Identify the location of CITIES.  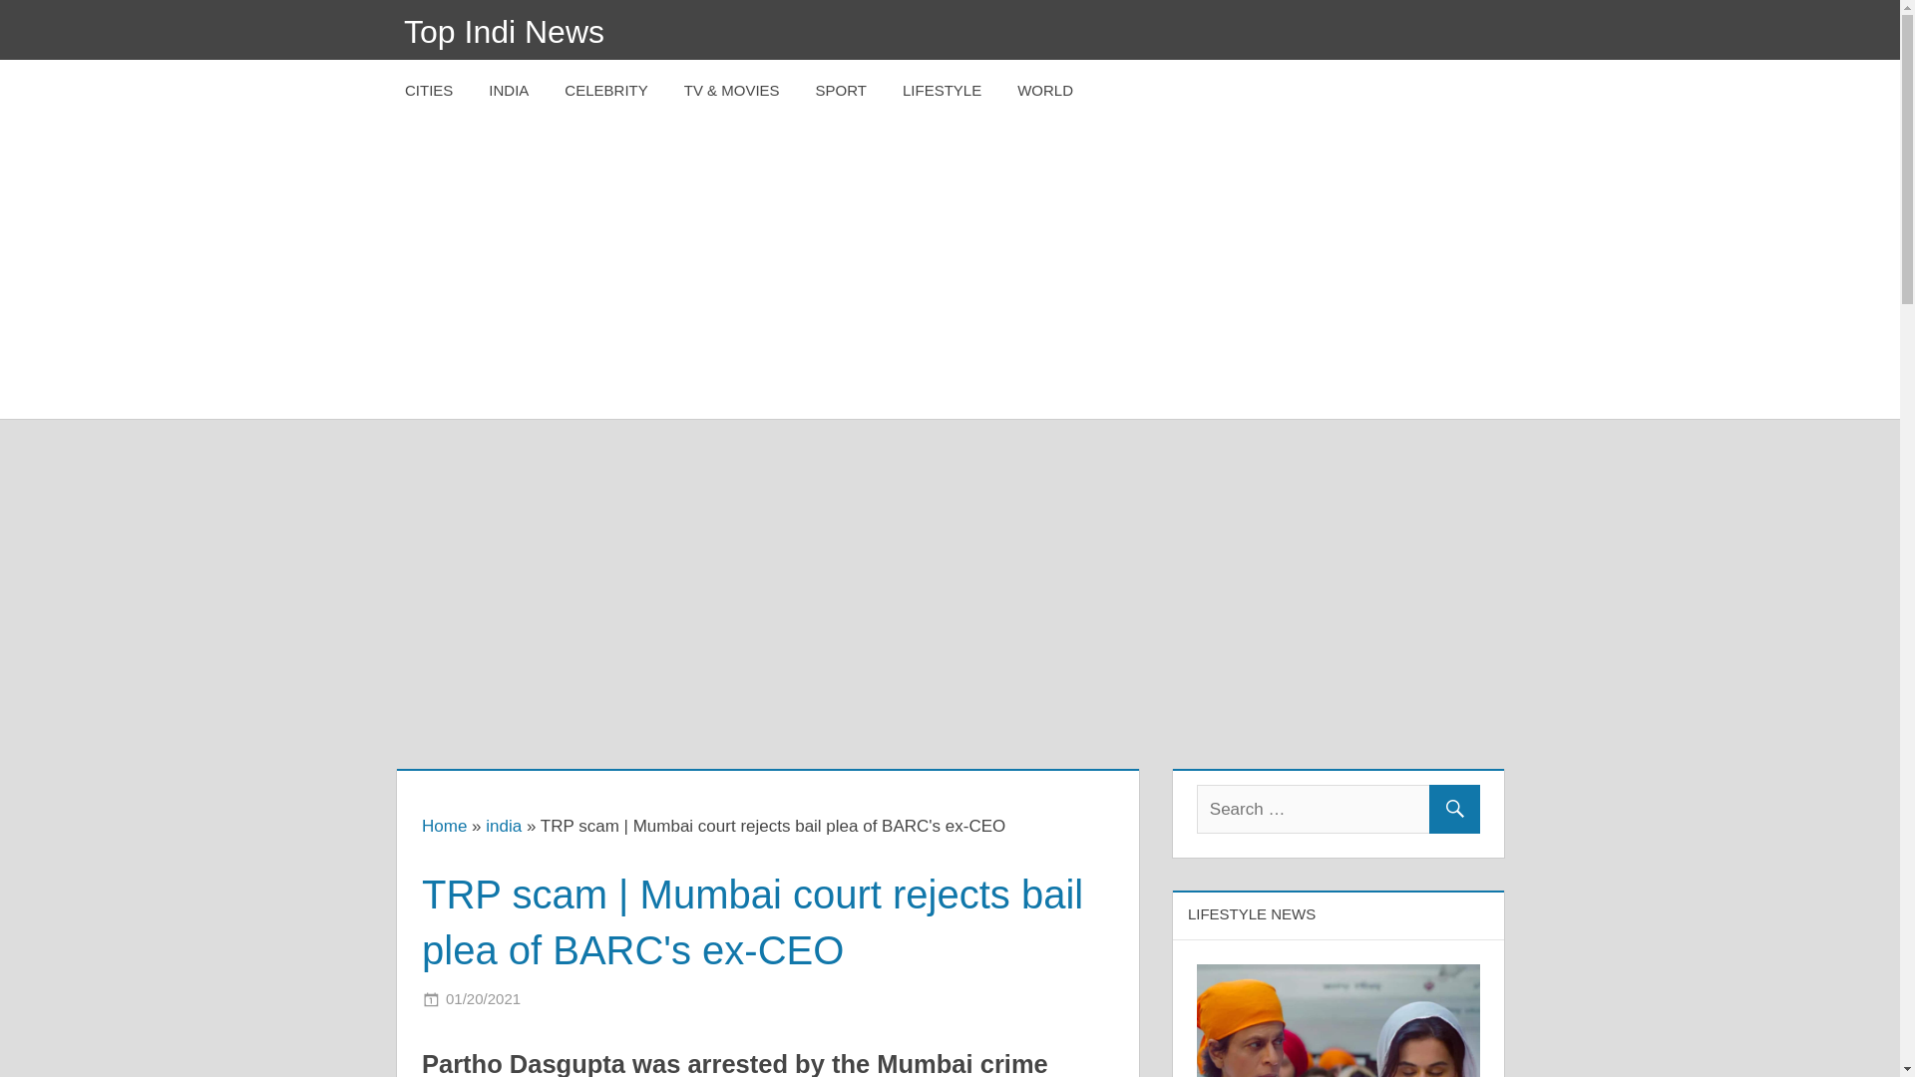
(429, 91).